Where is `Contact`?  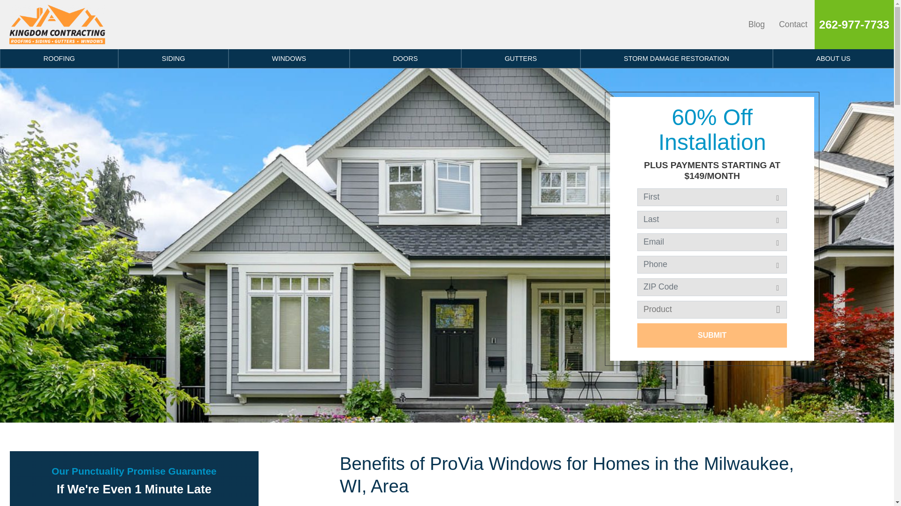 Contact is located at coordinates (793, 24).